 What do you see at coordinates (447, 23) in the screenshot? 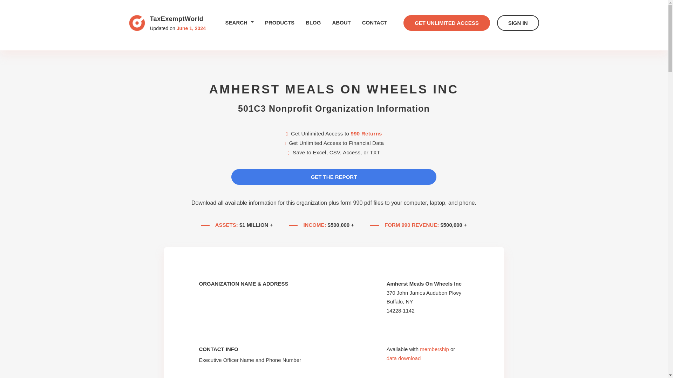
I see `GET UNLIMITED ACCESS` at bounding box center [447, 23].